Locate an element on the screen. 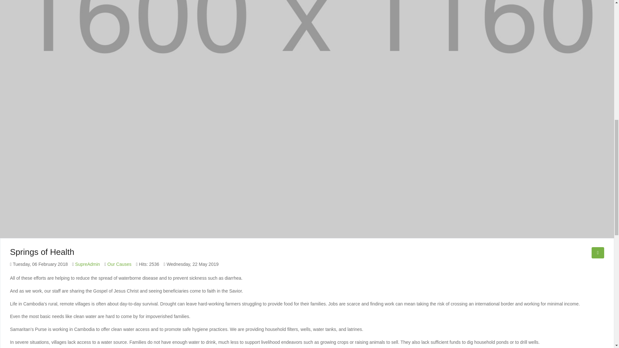 The image size is (619, 348). SupreAdmin is located at coordinates (87, 264).